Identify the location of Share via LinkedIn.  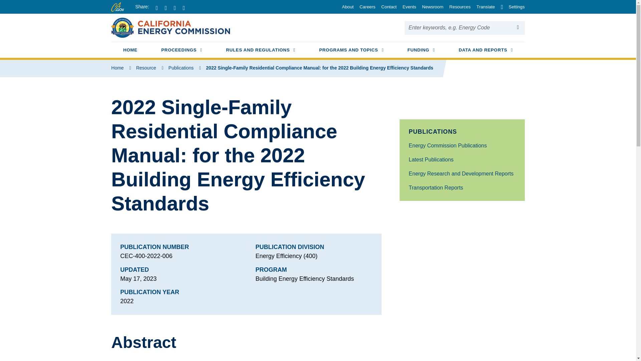
(178, 8).